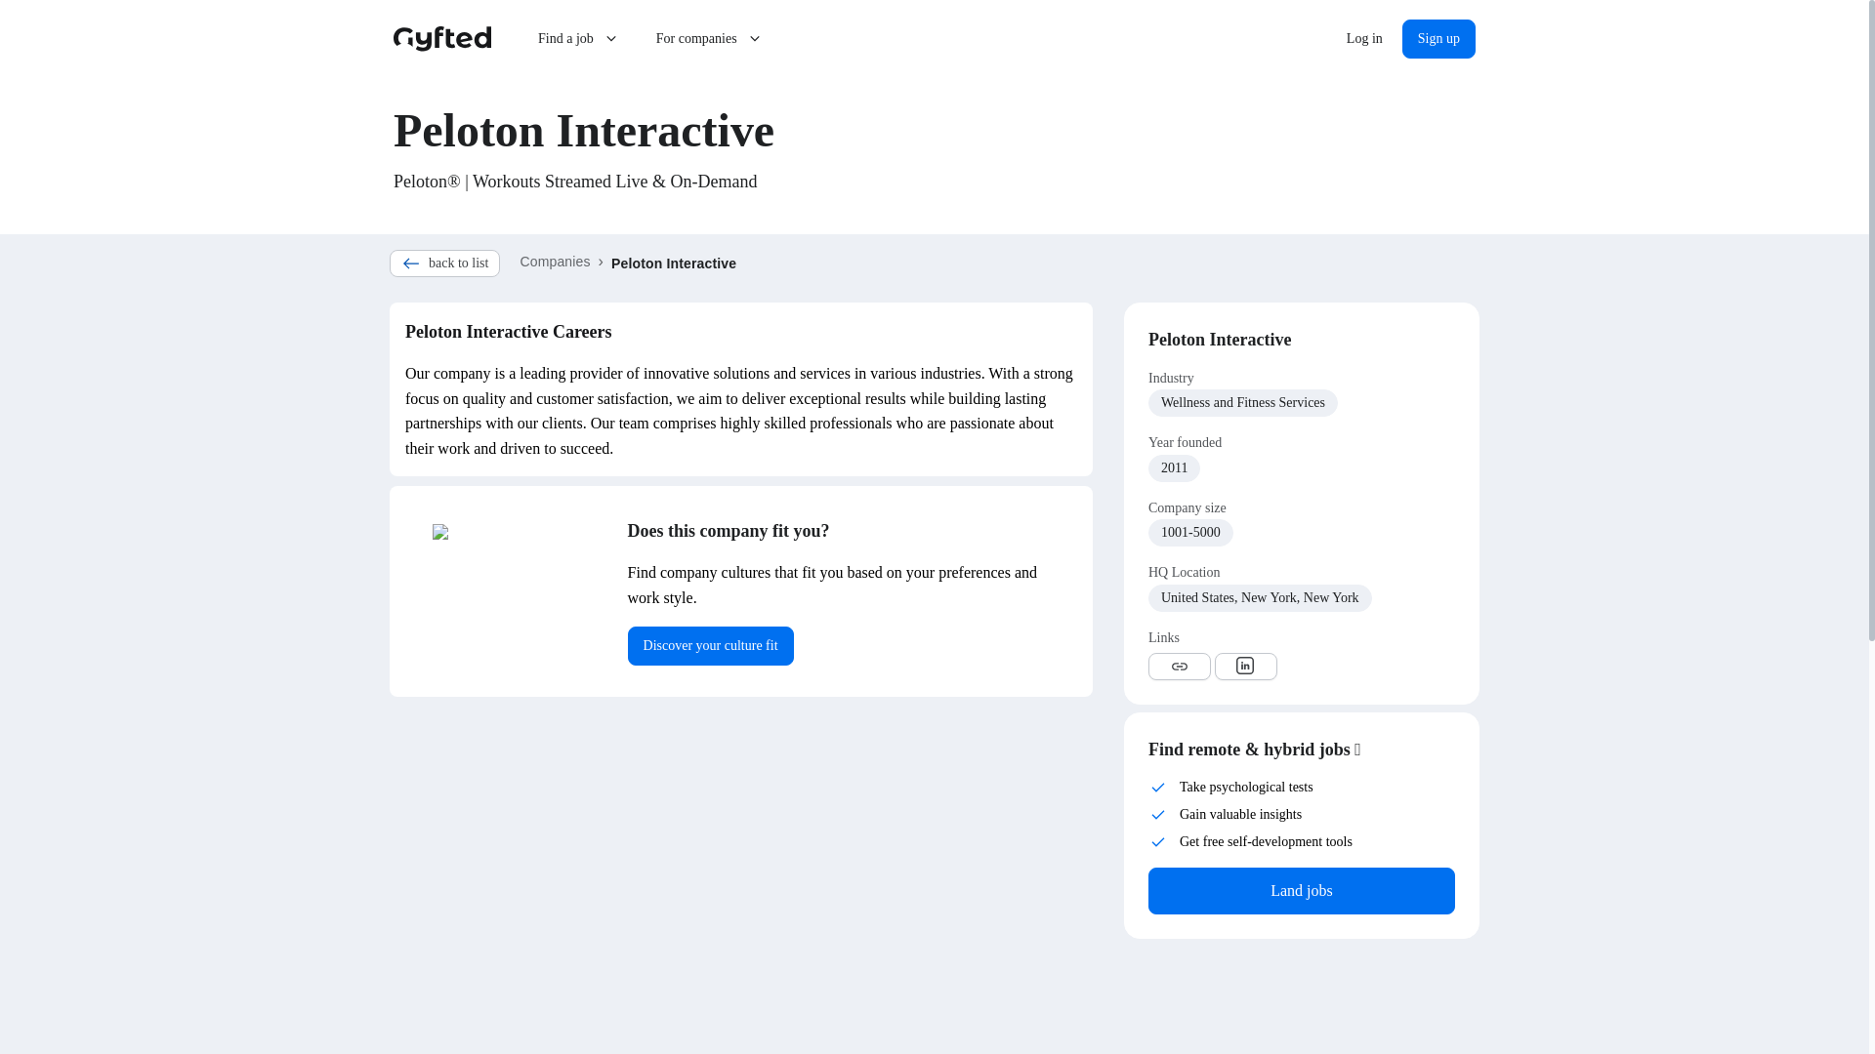 This screenshot has height=1054, width=1875. I want to click on Sign up, so click(1439, 39).